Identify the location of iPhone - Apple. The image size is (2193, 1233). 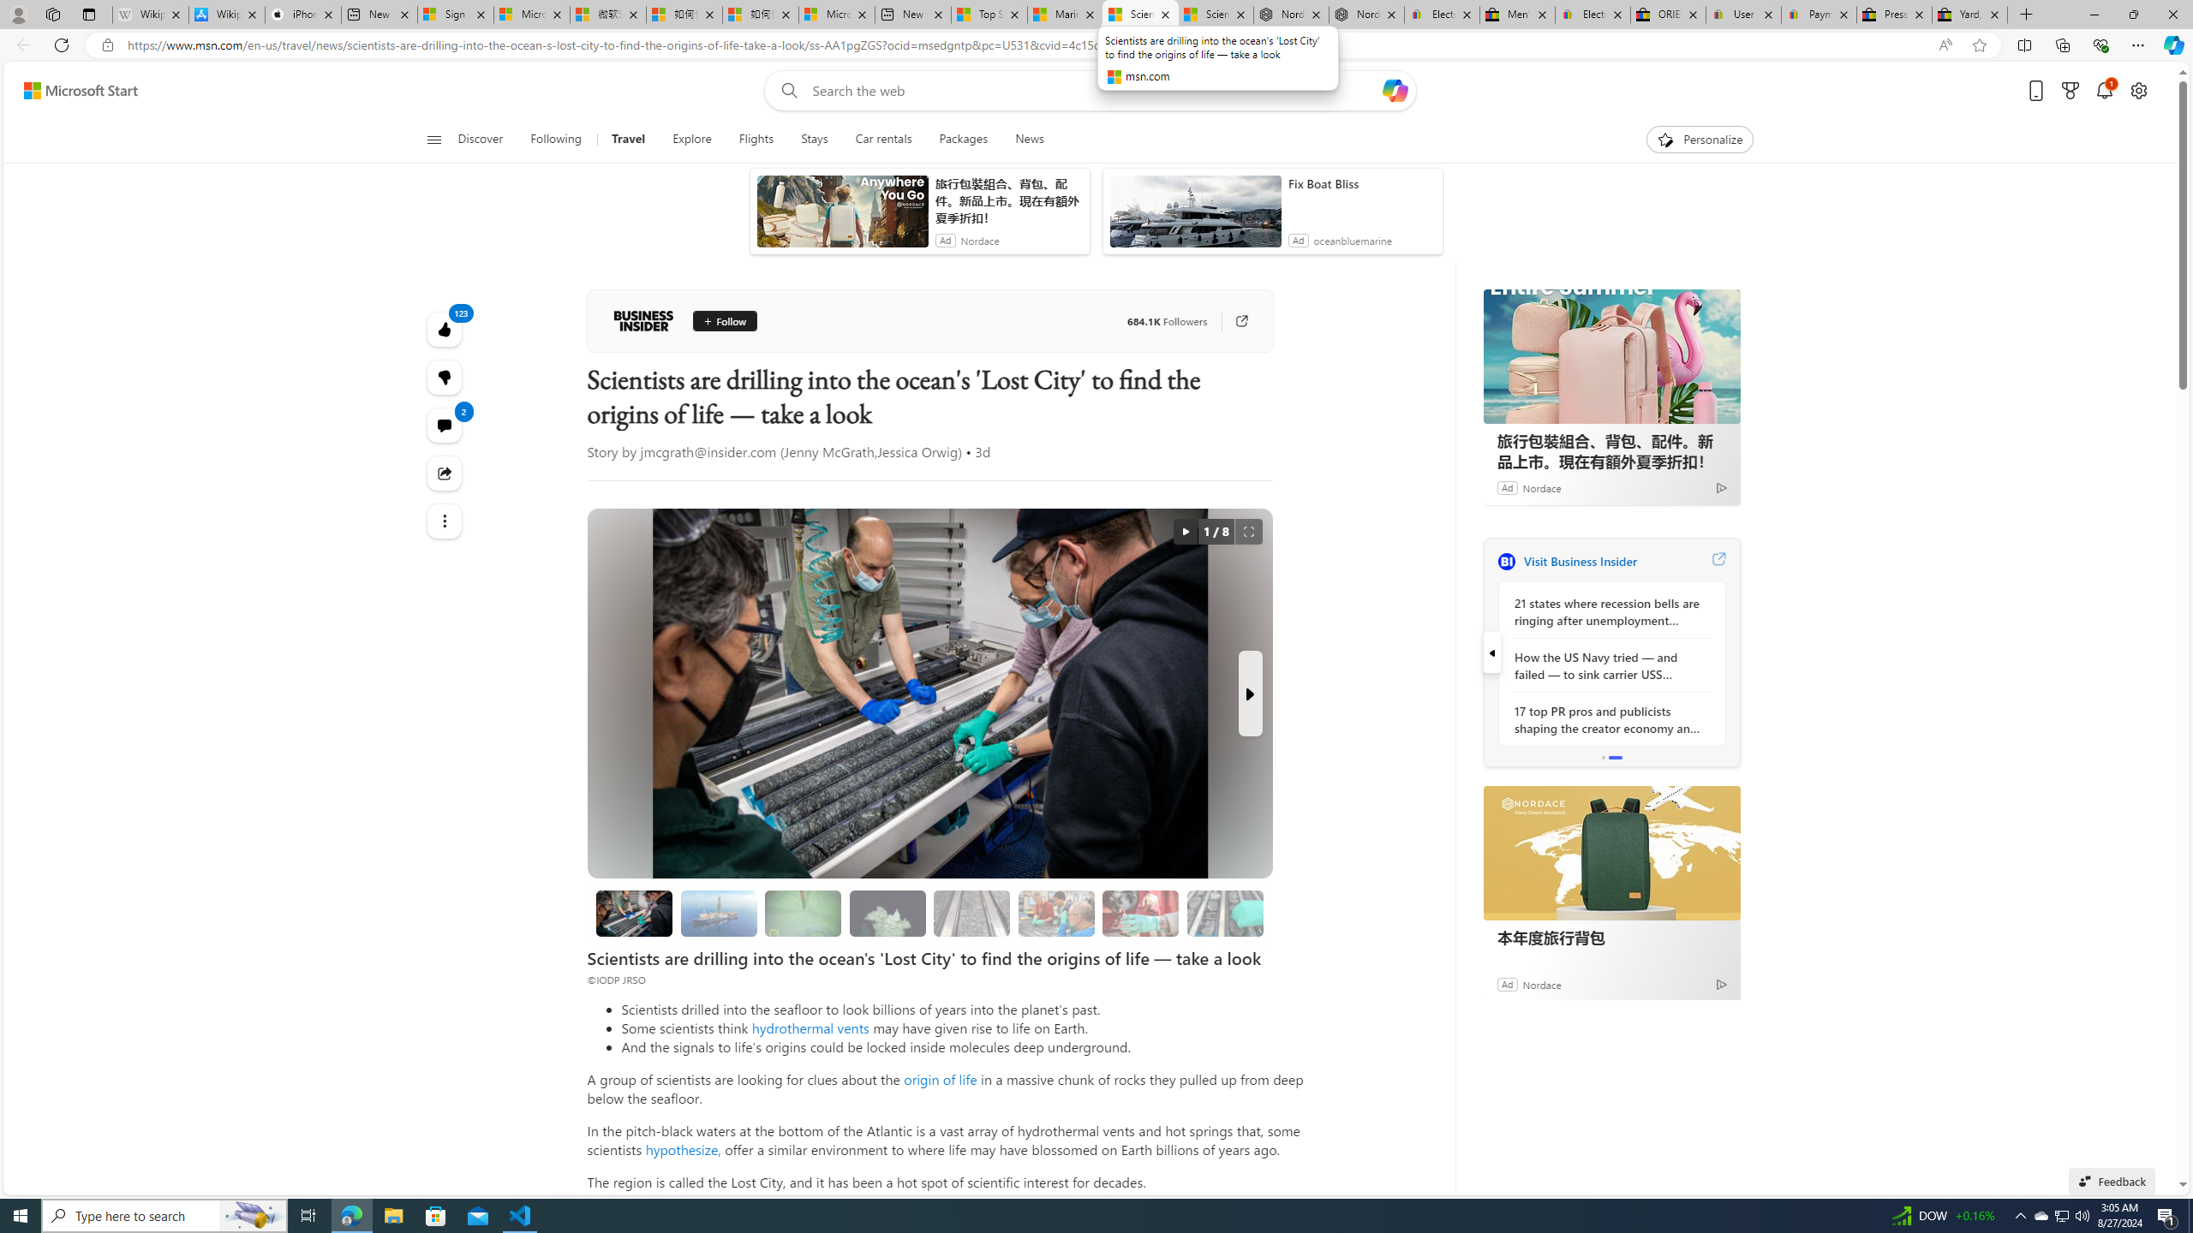
(303, 15).